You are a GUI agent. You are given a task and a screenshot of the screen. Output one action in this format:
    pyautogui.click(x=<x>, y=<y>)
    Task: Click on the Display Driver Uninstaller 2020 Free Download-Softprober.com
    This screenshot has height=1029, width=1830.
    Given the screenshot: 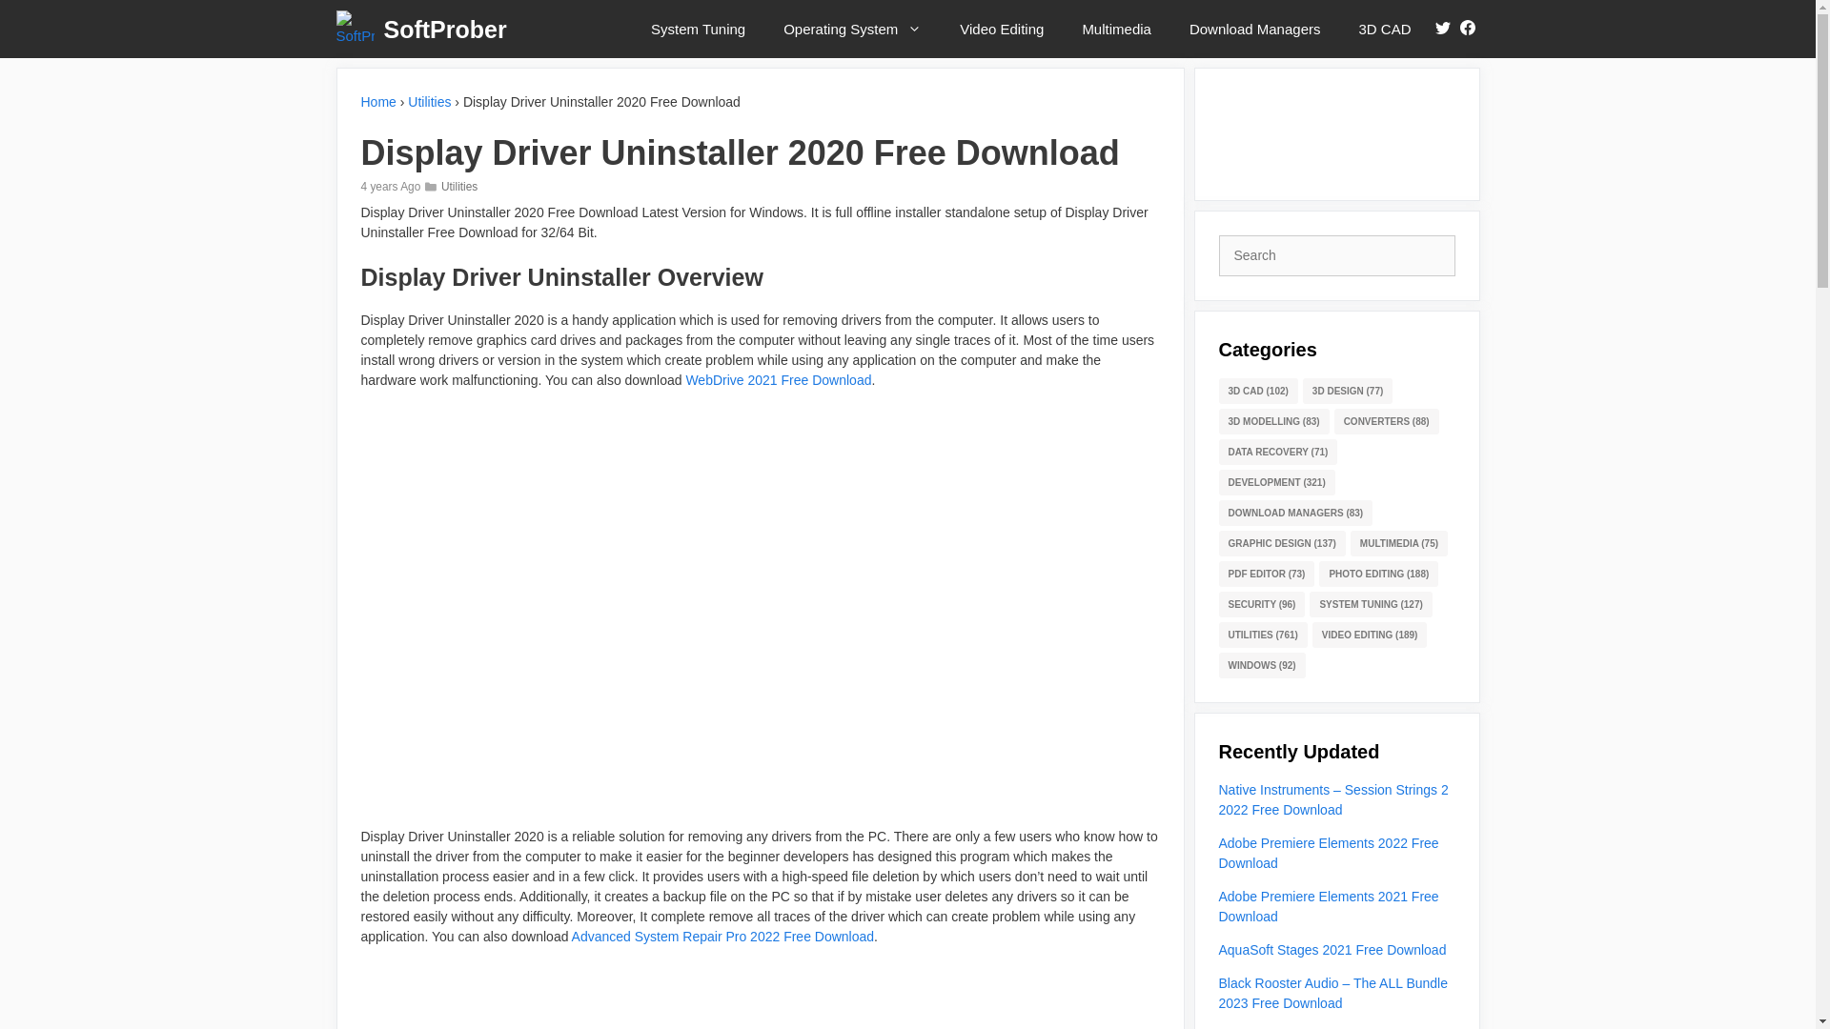 What is the action you would take?
    pyautogui.click(x=761, y=608)
    